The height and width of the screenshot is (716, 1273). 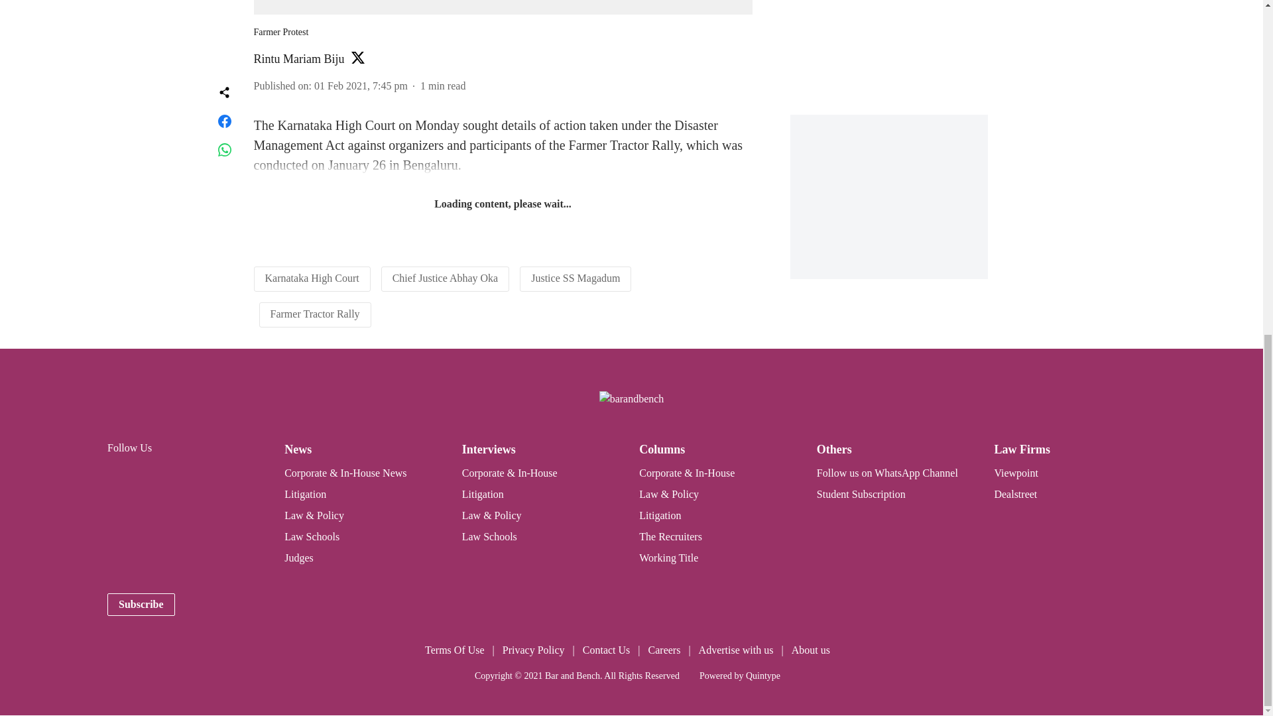 I want to click on Karnataka High Court, so click(x=312, y=278).